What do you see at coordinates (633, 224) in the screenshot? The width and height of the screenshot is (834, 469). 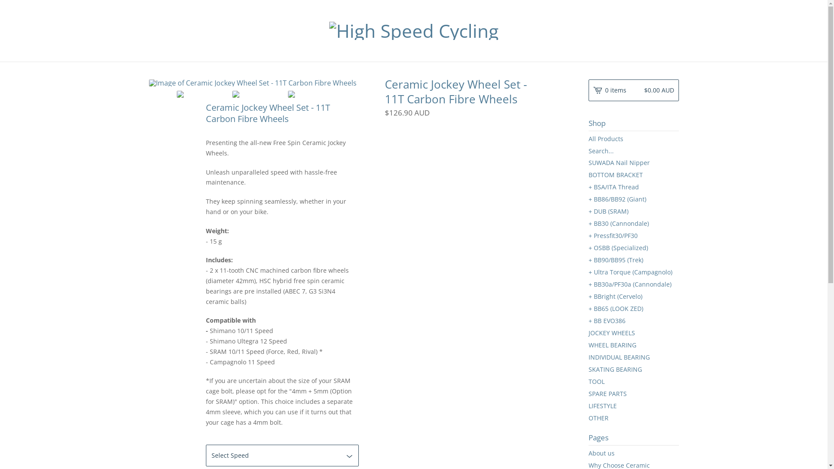 I see `+ BB30 (Cannondale)` at bounding box center [633, 224].